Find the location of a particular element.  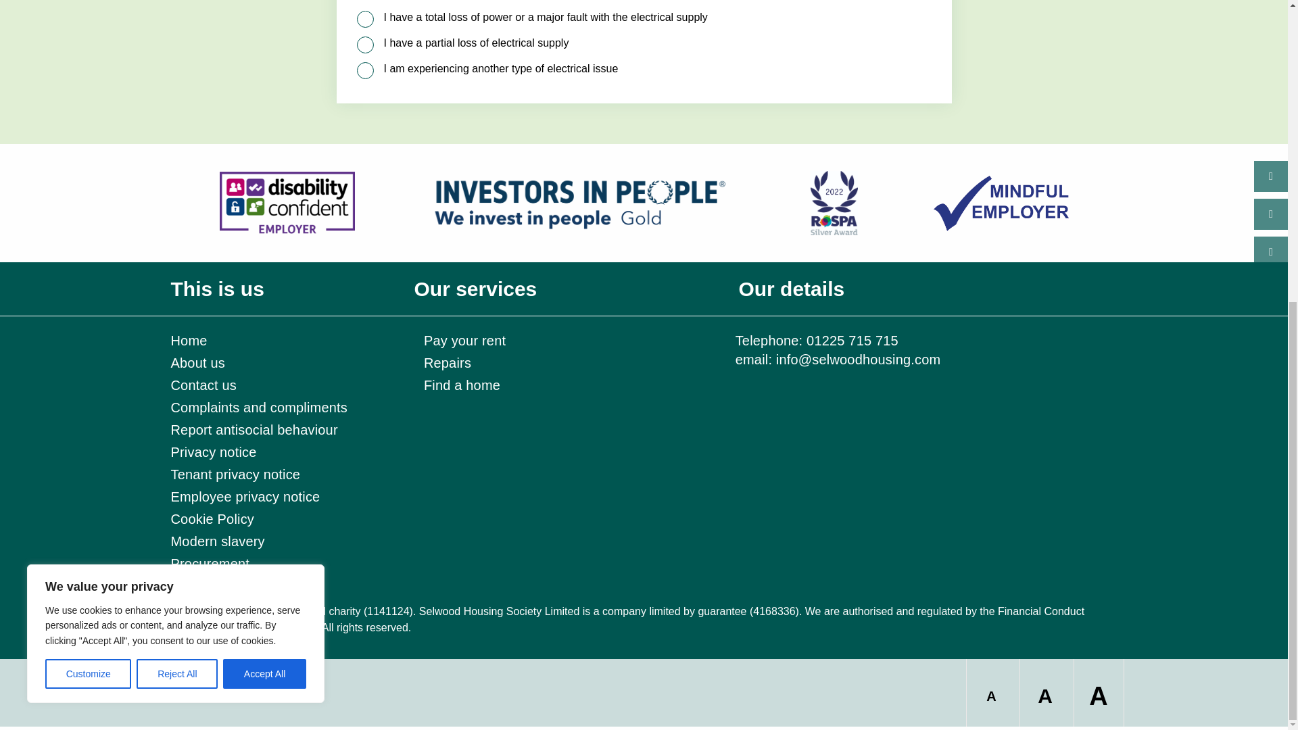

Reject All is located at coordinates (177, 163).